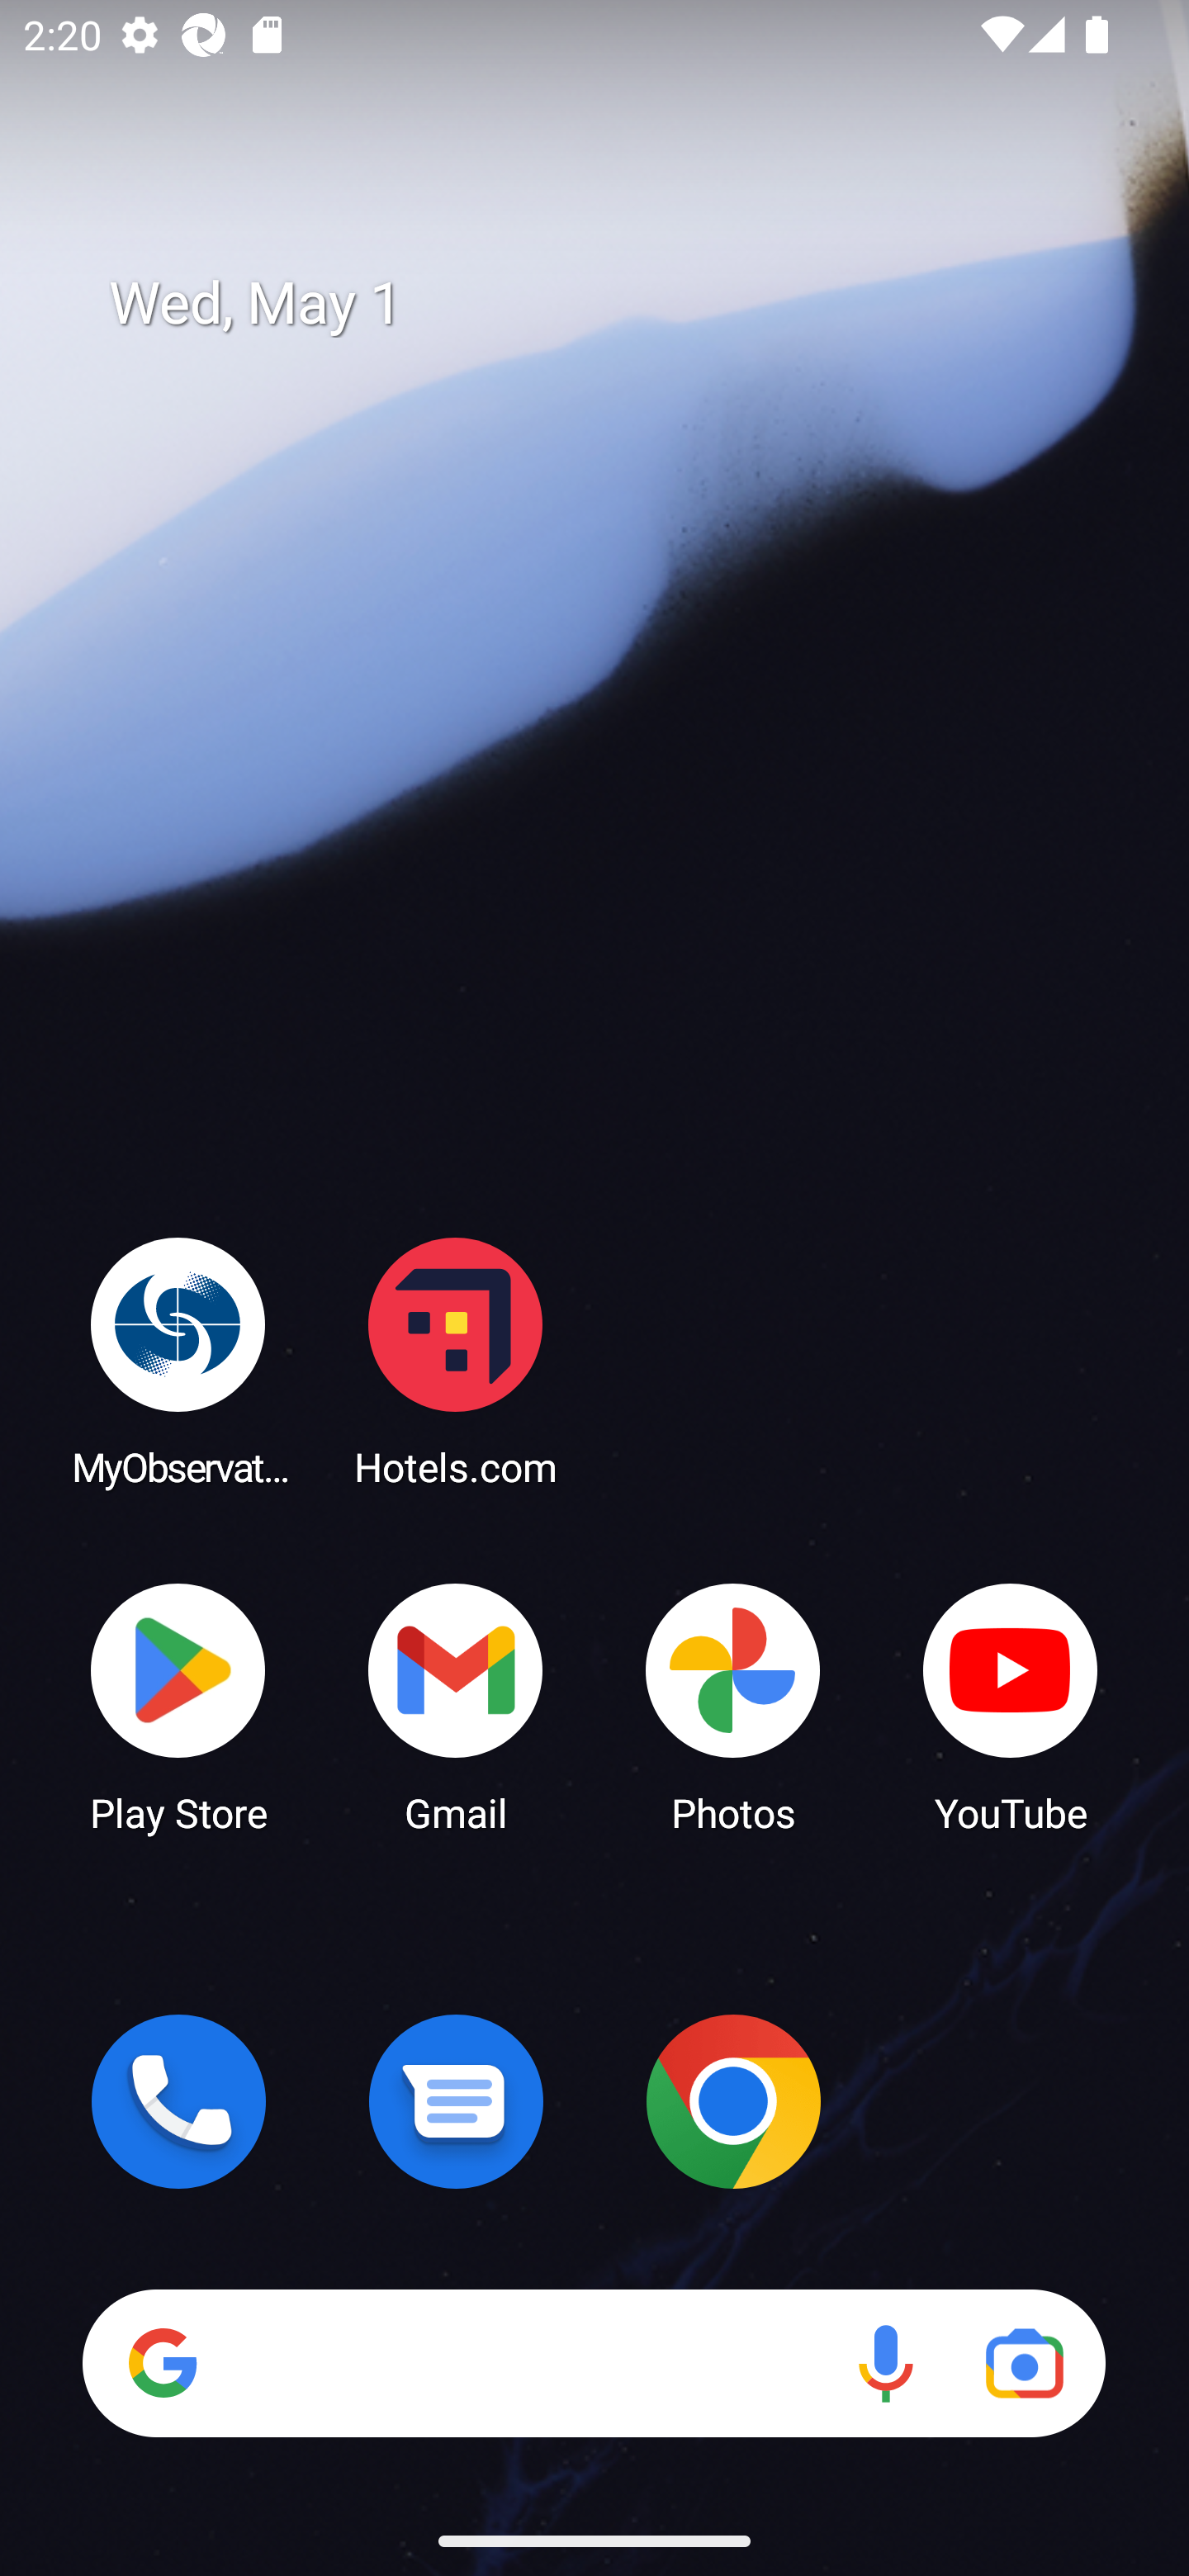 The height and width of the screenshot is (2576, 1189). I want to click on Messages, so click(456, 2101).